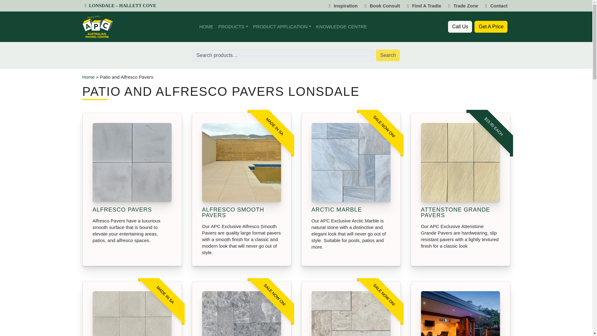  I want to click on Book Consult, so click(381, 6).